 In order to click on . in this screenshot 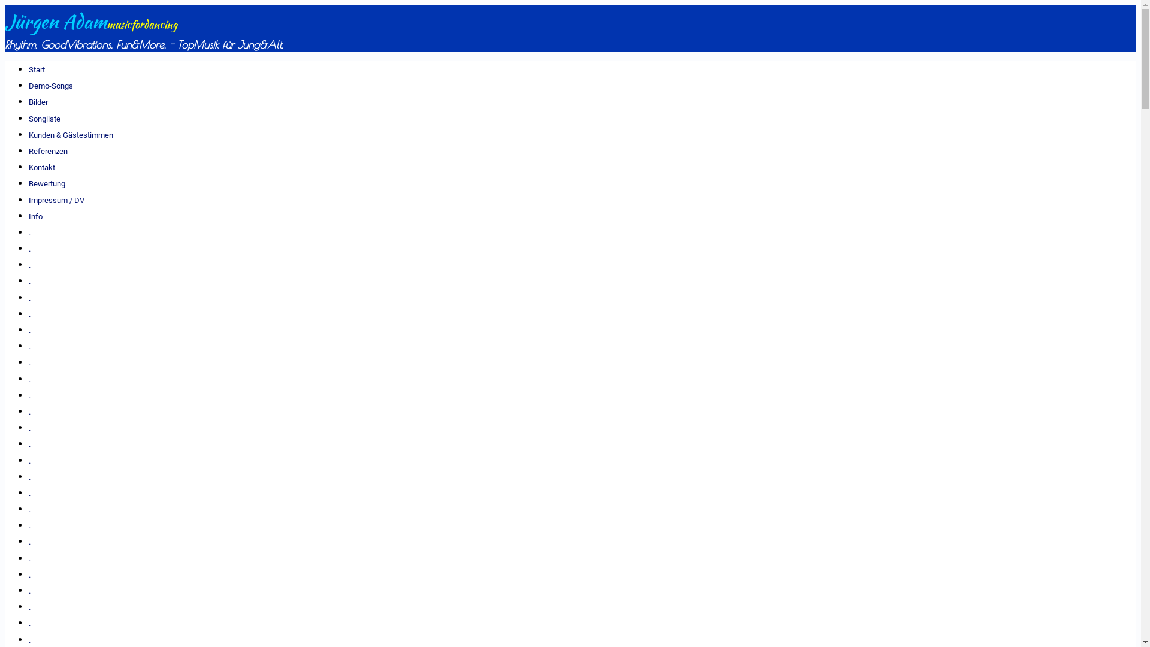, I will do `click(30, 575)`.